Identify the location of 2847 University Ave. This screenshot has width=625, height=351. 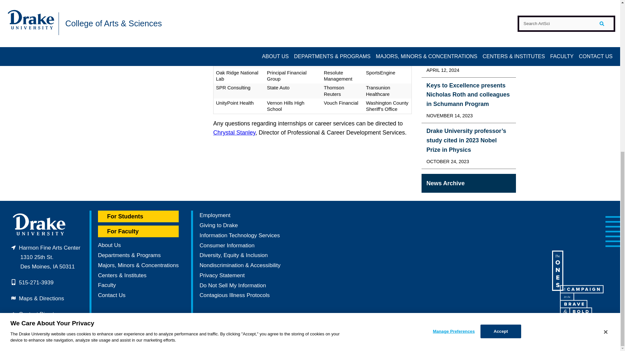
(46, 257).